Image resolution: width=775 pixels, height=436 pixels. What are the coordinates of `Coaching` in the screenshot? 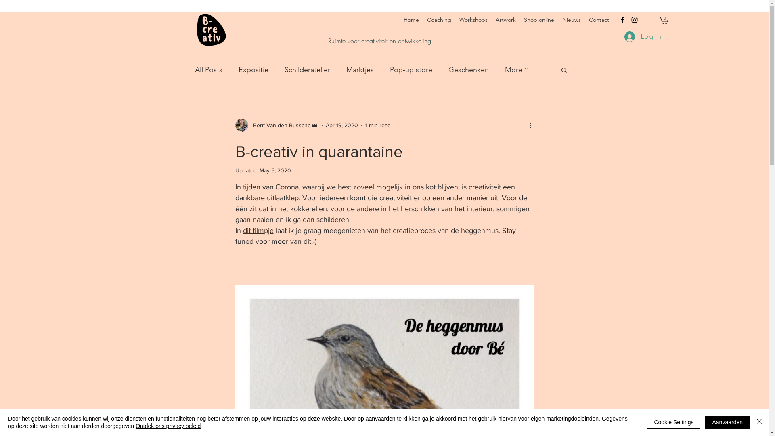 It's located at (439, 20).